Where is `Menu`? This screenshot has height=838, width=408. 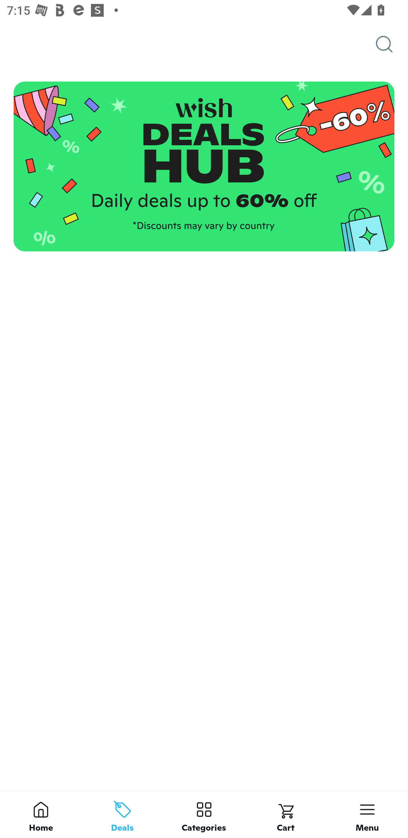 Menu is located at coordinates (367, 814).